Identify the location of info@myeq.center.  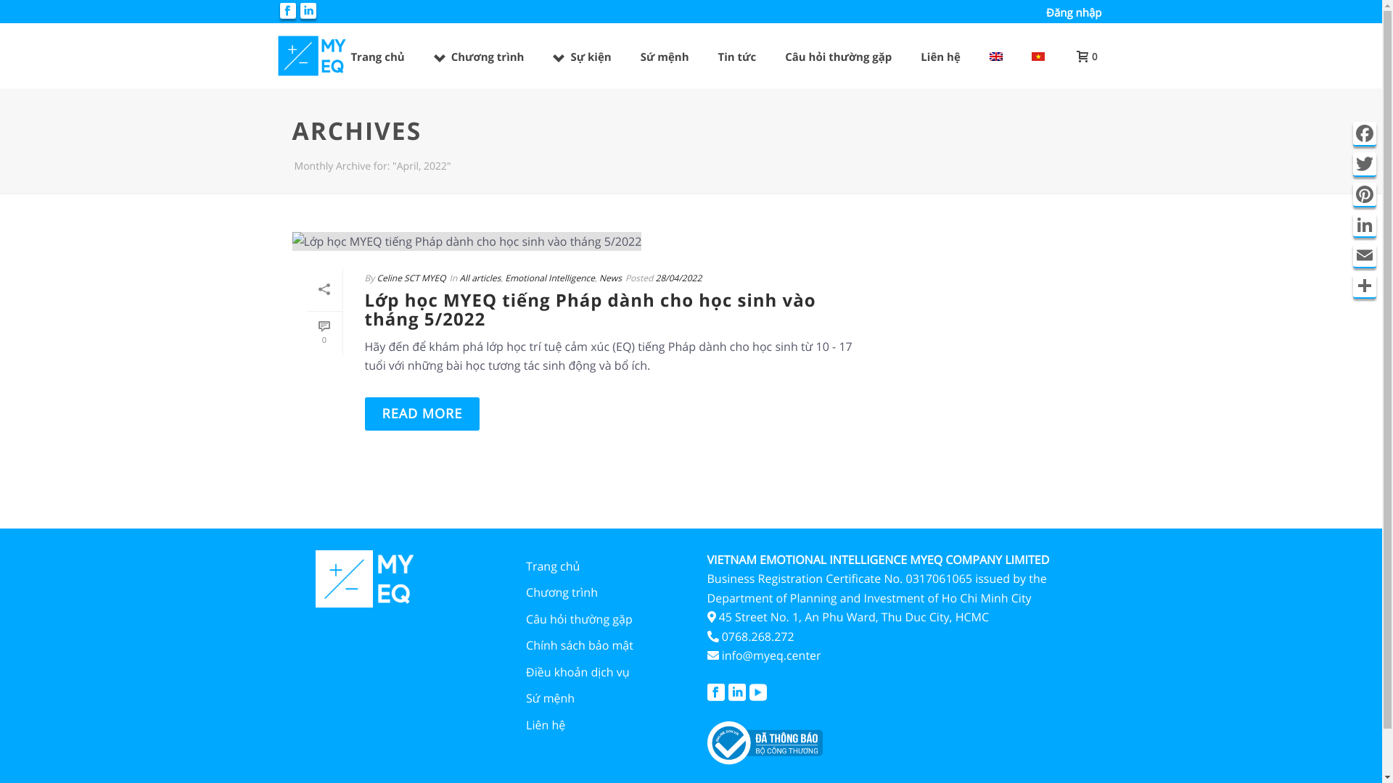
(771, 655).